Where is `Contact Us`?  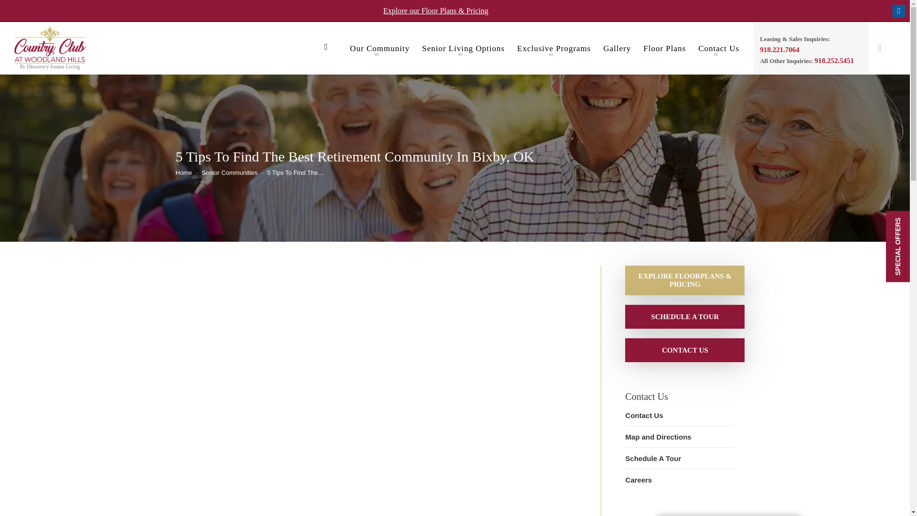
Contact Us is located at coordinates (685, 350).